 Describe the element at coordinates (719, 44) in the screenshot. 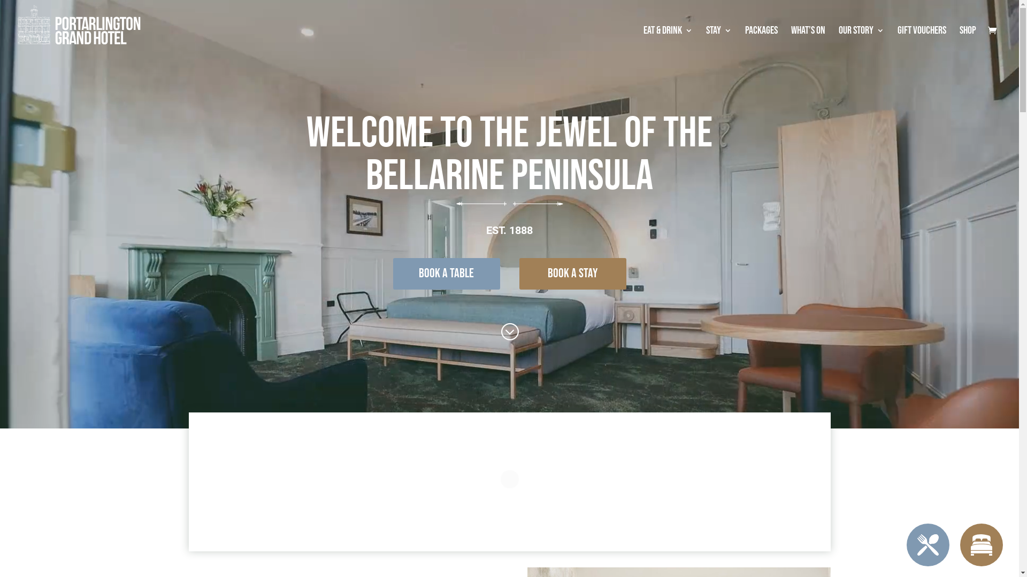

I see `Stay` at that location.